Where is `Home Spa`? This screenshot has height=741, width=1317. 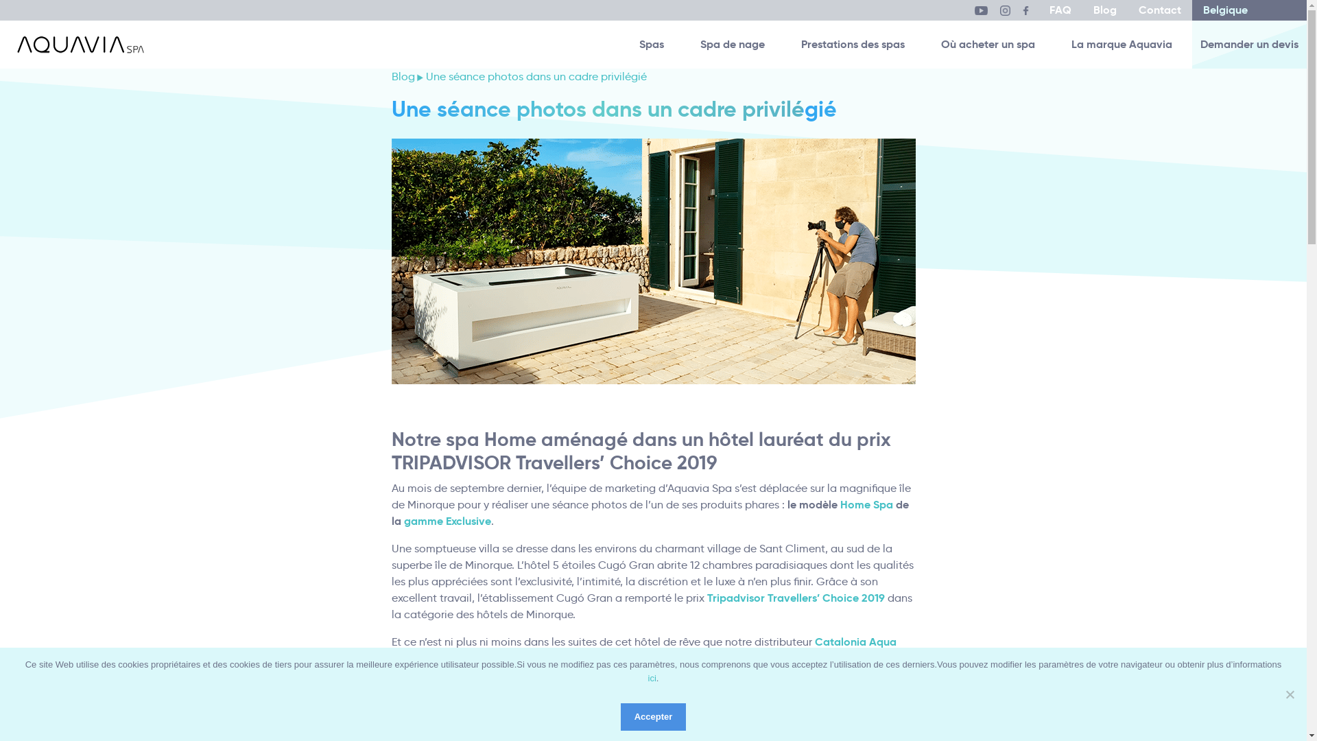 Home Spa is located at coordinates (550, 659).